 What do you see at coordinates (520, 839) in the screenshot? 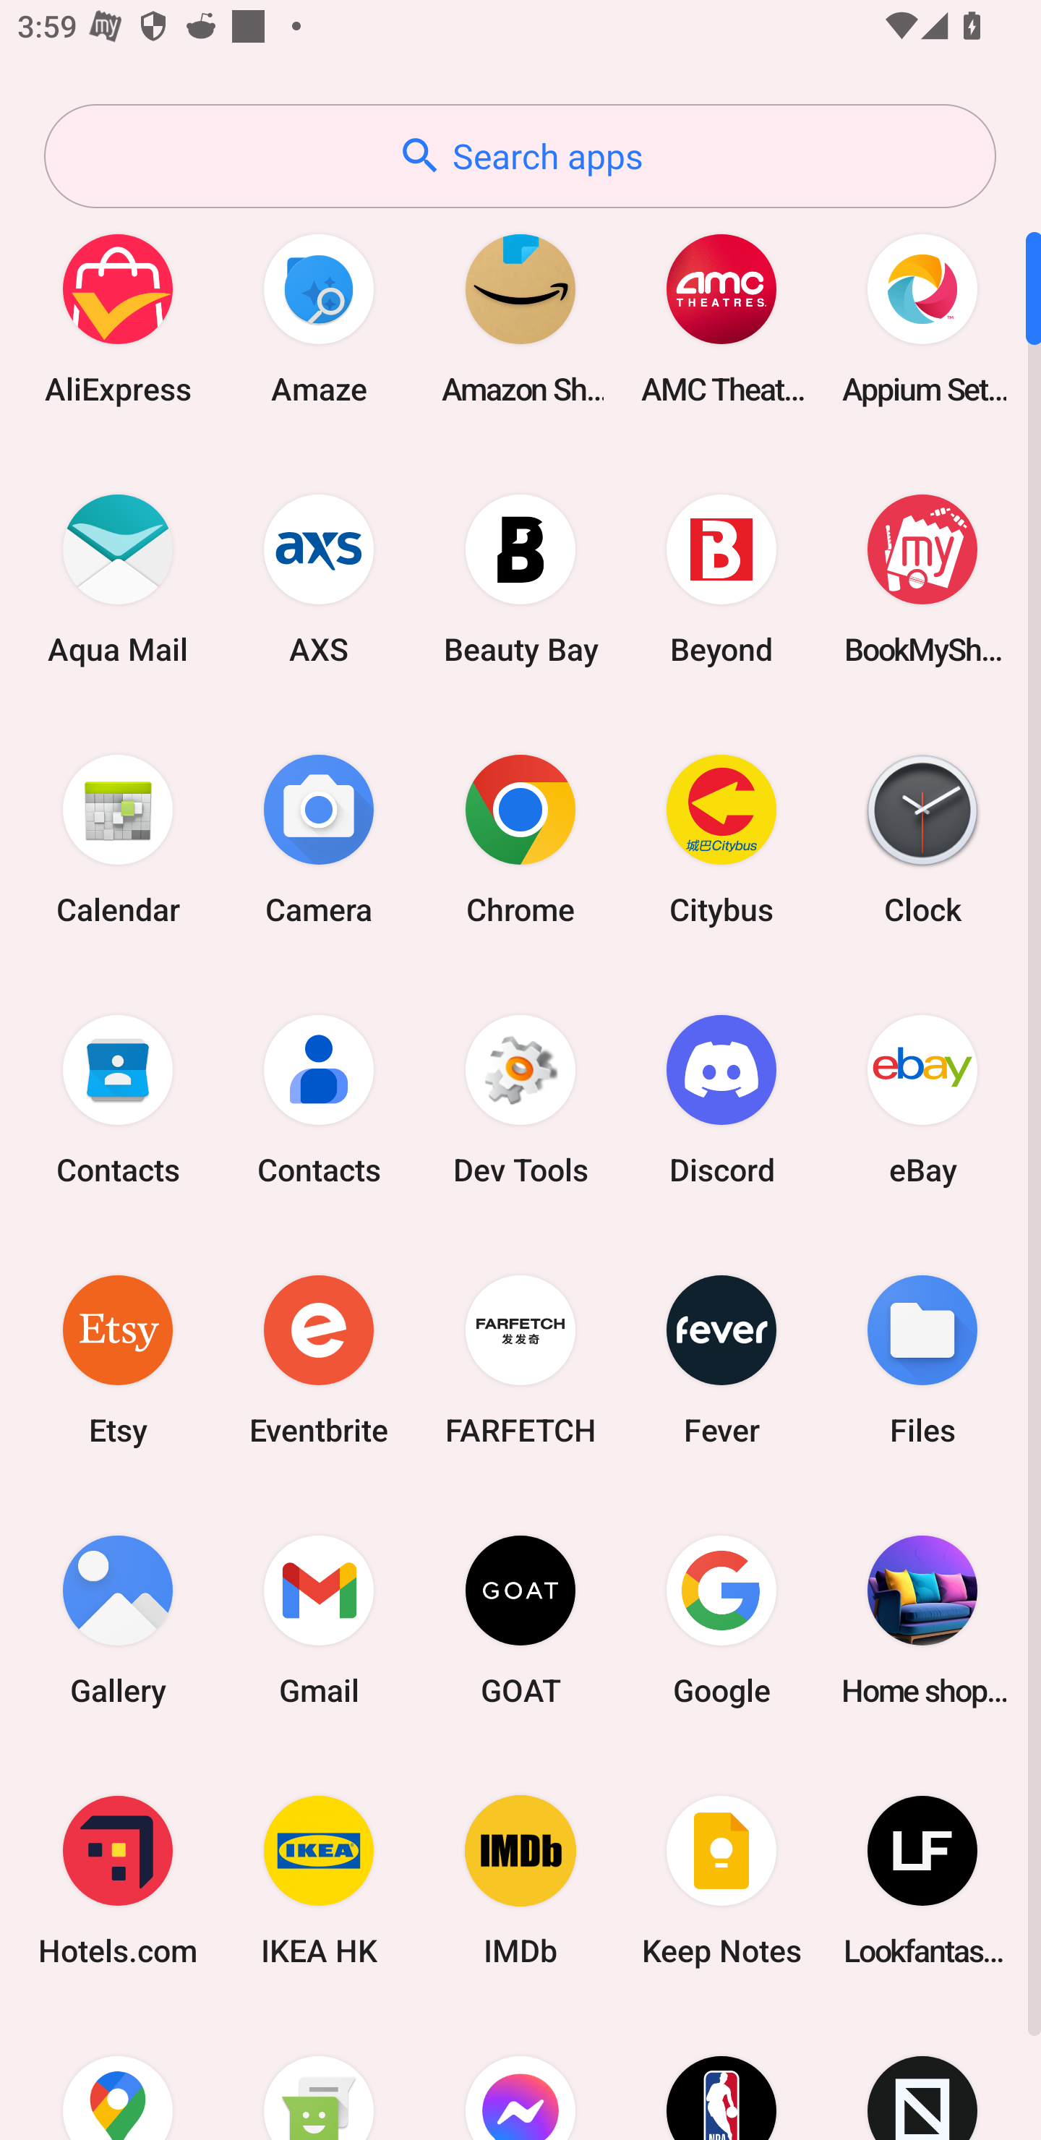
I see `Chrome` at bounding box center [520, 839].